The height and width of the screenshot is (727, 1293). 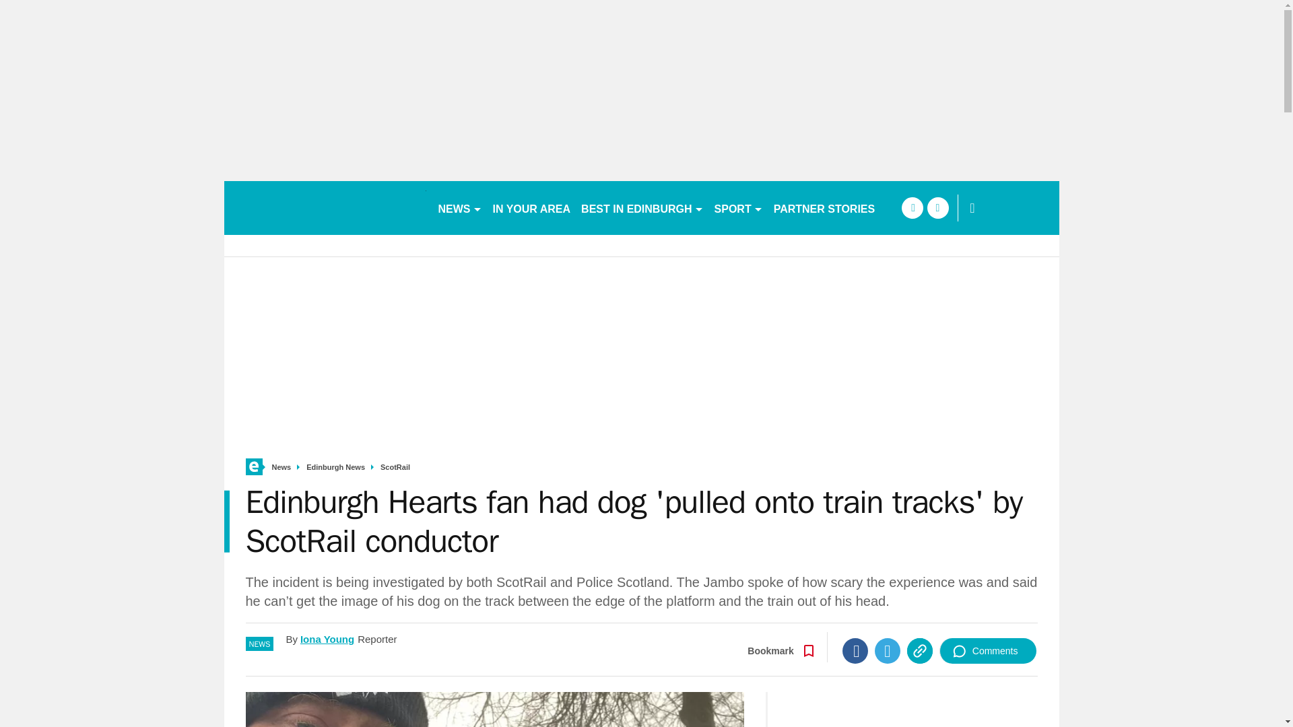 What do you see at coordinates (642, 207) in the screenshot?
I see `BEST IN EDINBURGH` at bounding box center [642, 207].